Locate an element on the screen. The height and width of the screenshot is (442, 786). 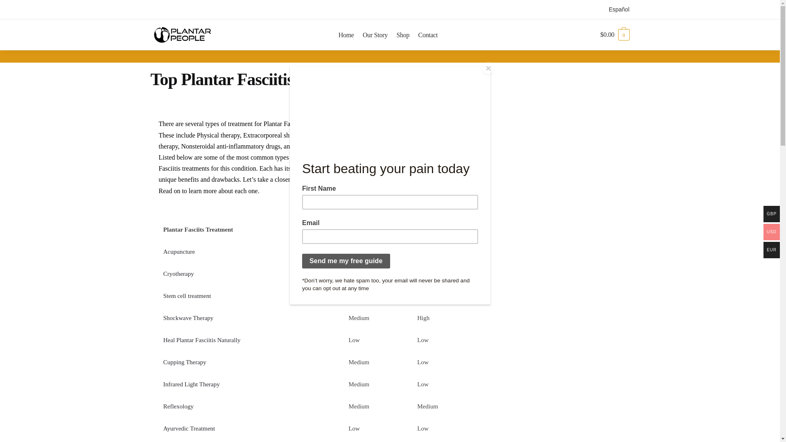
Reflexology is located at coordinates (178, 406).